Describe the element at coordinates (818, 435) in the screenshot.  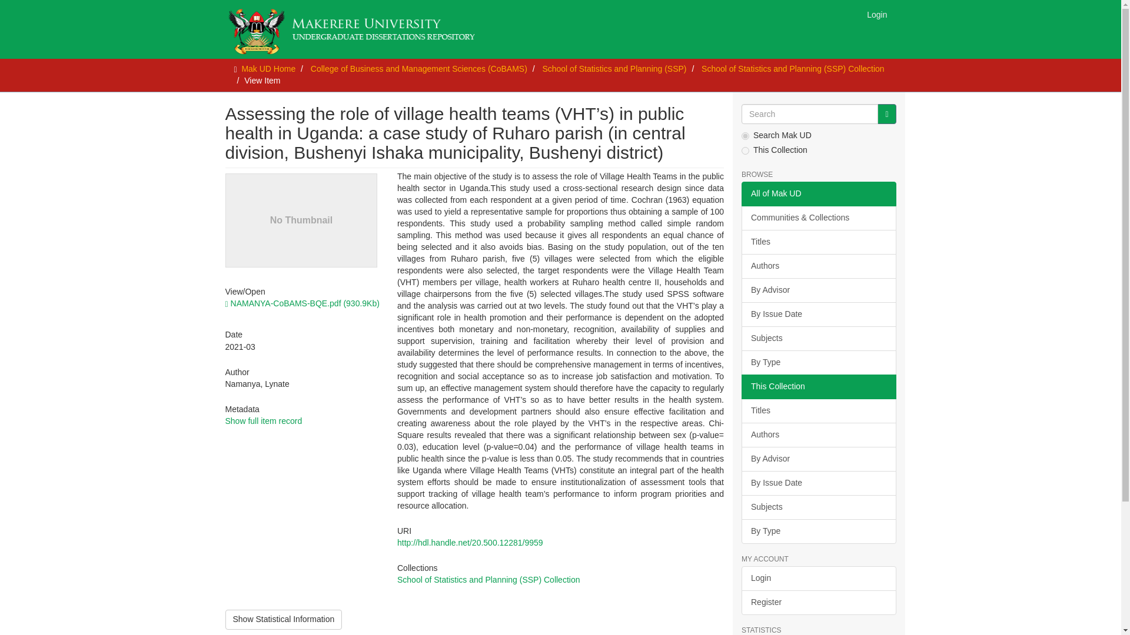
I see `Authors` at that location.